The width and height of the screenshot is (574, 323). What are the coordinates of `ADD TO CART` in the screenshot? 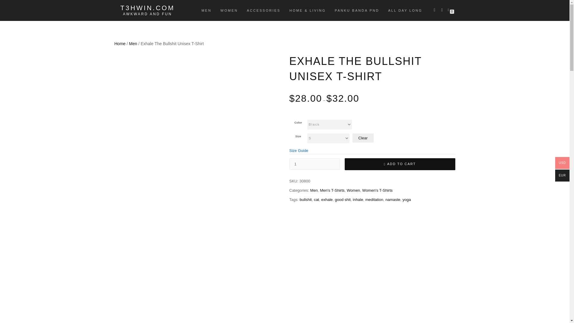 It's located at (400, 164).